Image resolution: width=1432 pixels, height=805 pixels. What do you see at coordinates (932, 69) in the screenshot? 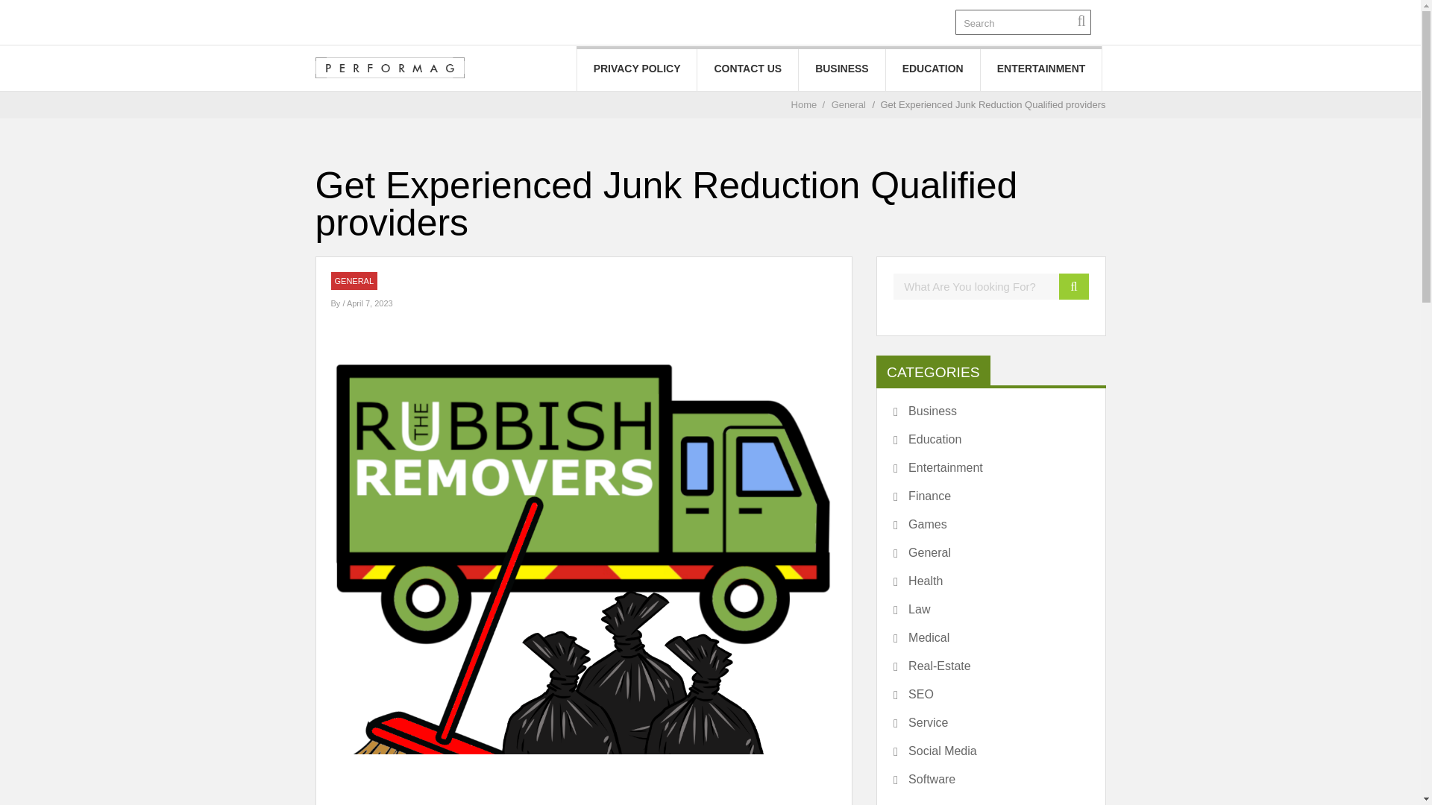
I see `EDUCATION` at bounding box center [932, 69].